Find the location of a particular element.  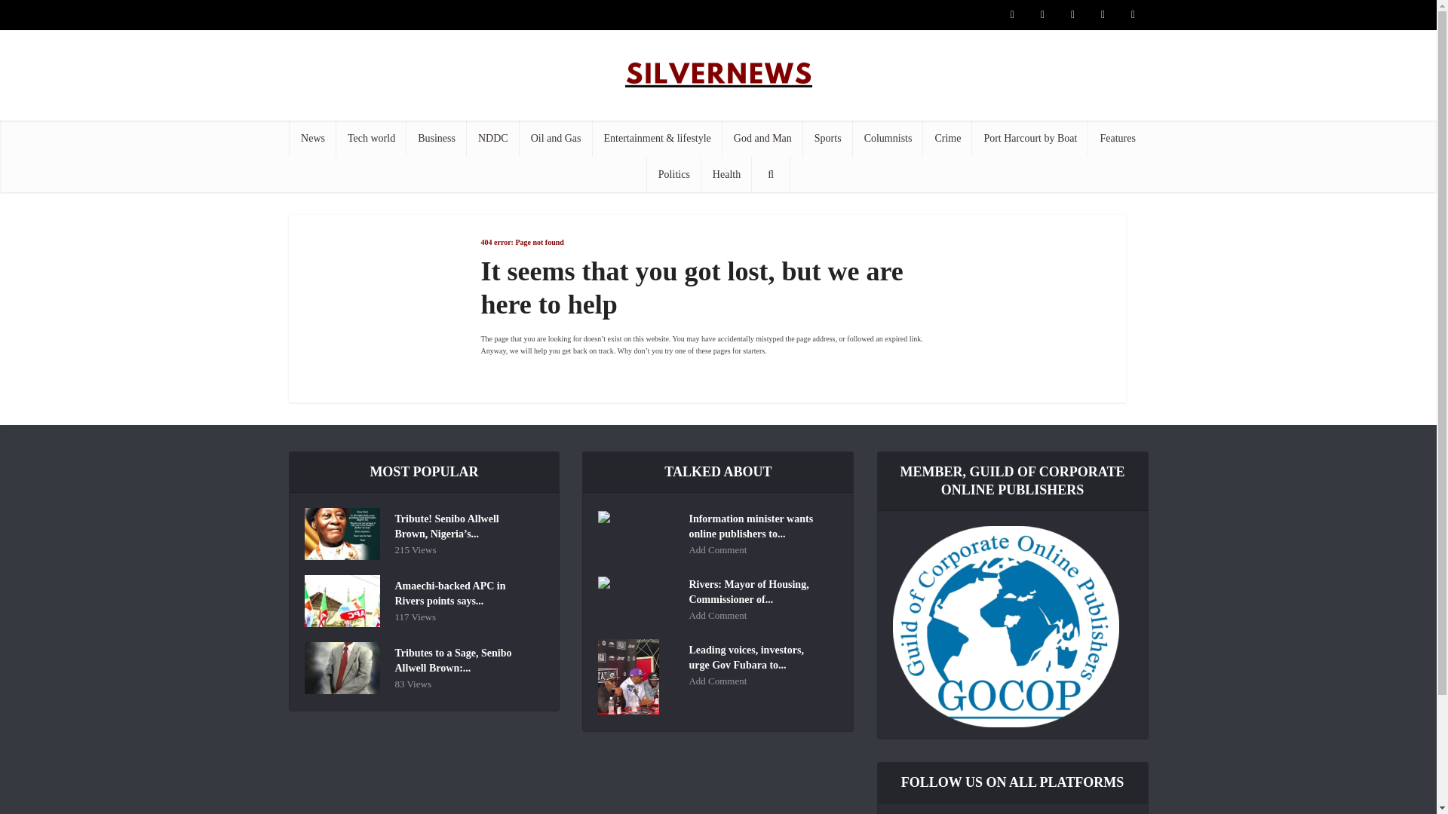

NDDC is located at coordinates (493, 139).